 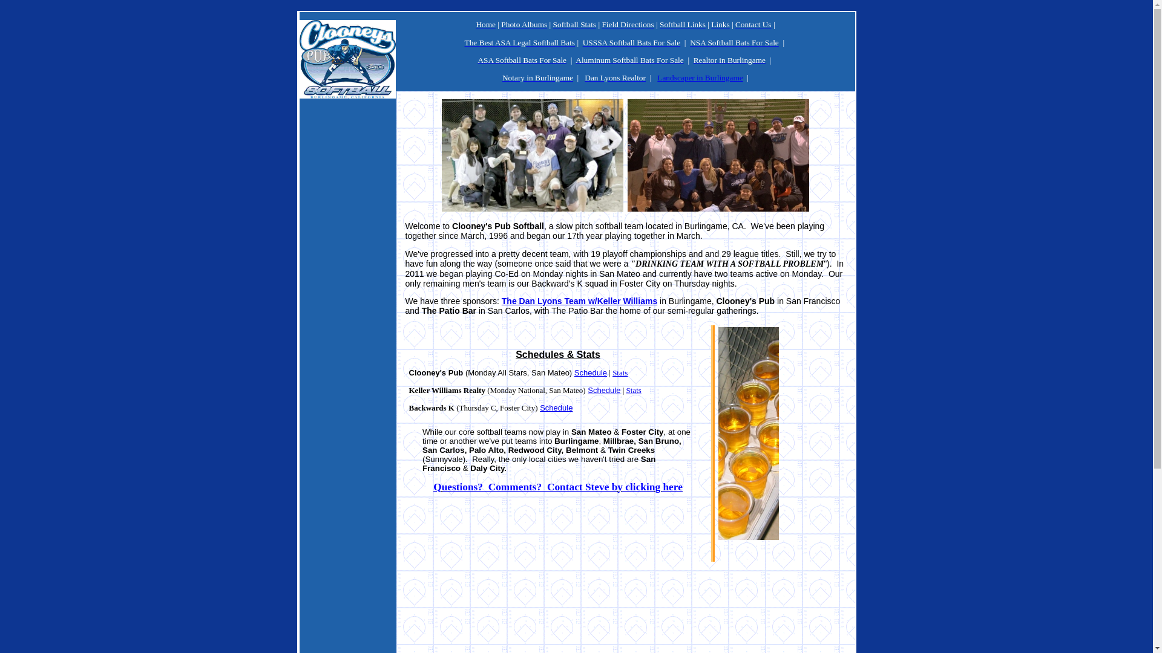 What do you see at coordinates (592, 432) in the screenshot?
I see `San Mateo` at bounding box center [592, 432].